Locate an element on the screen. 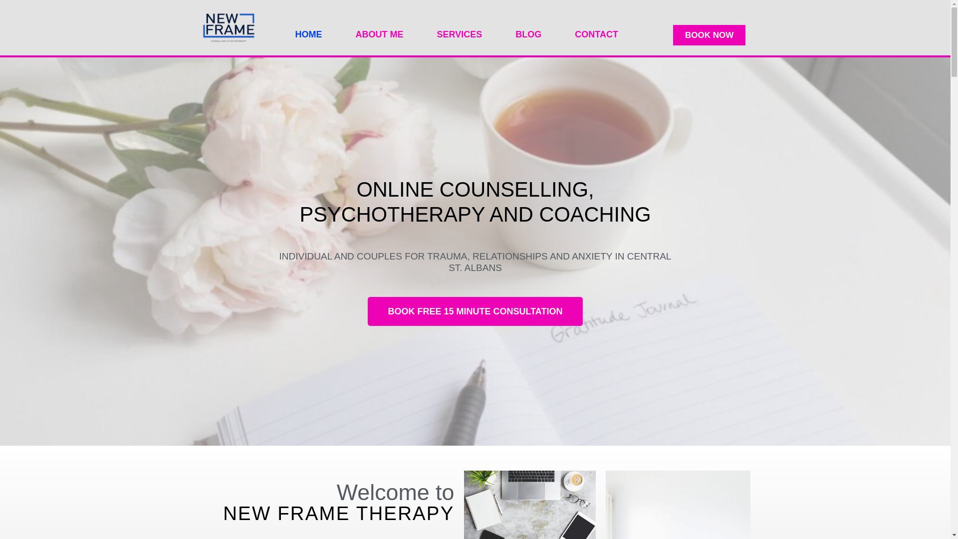  BOOK NOW is located at coordinates (709, 35).